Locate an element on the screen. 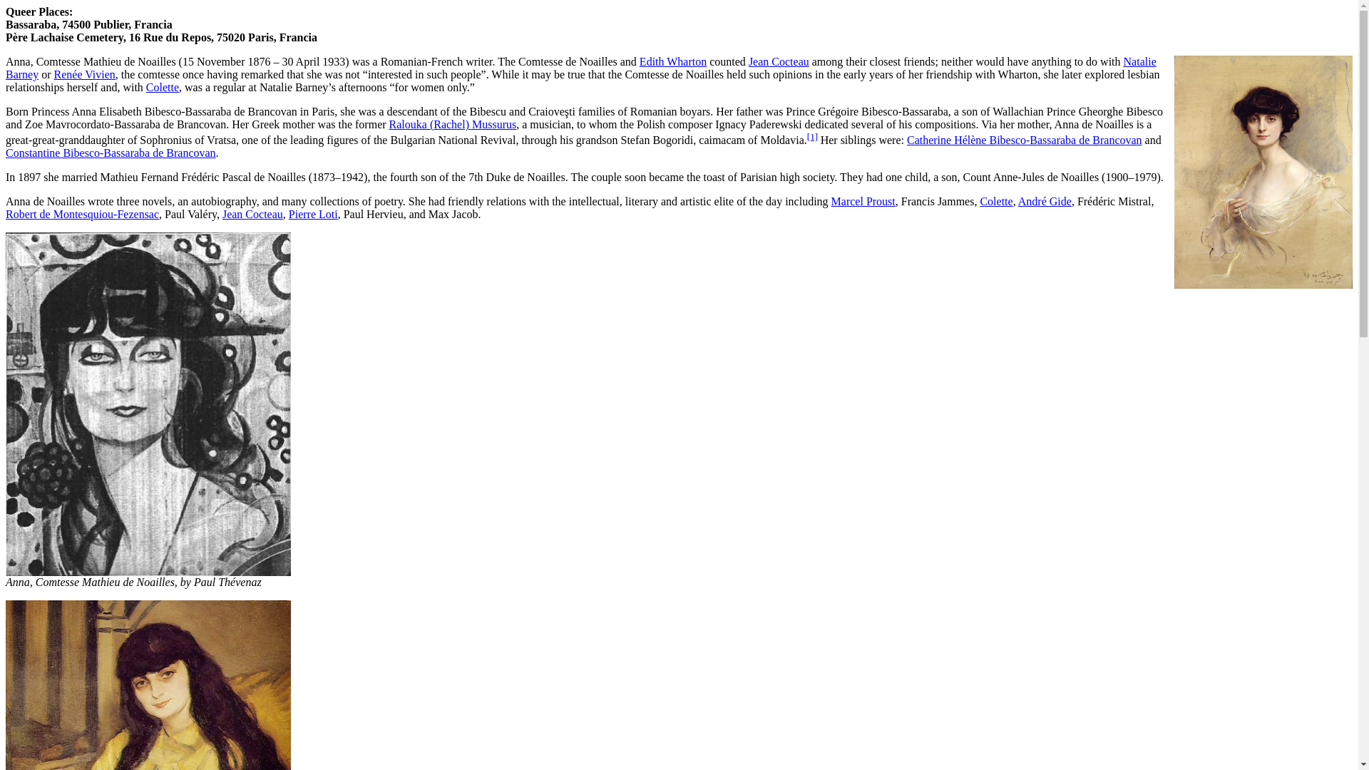 The image size is (1369, 770). Natalie Barney is located at coordinates (580, 68).